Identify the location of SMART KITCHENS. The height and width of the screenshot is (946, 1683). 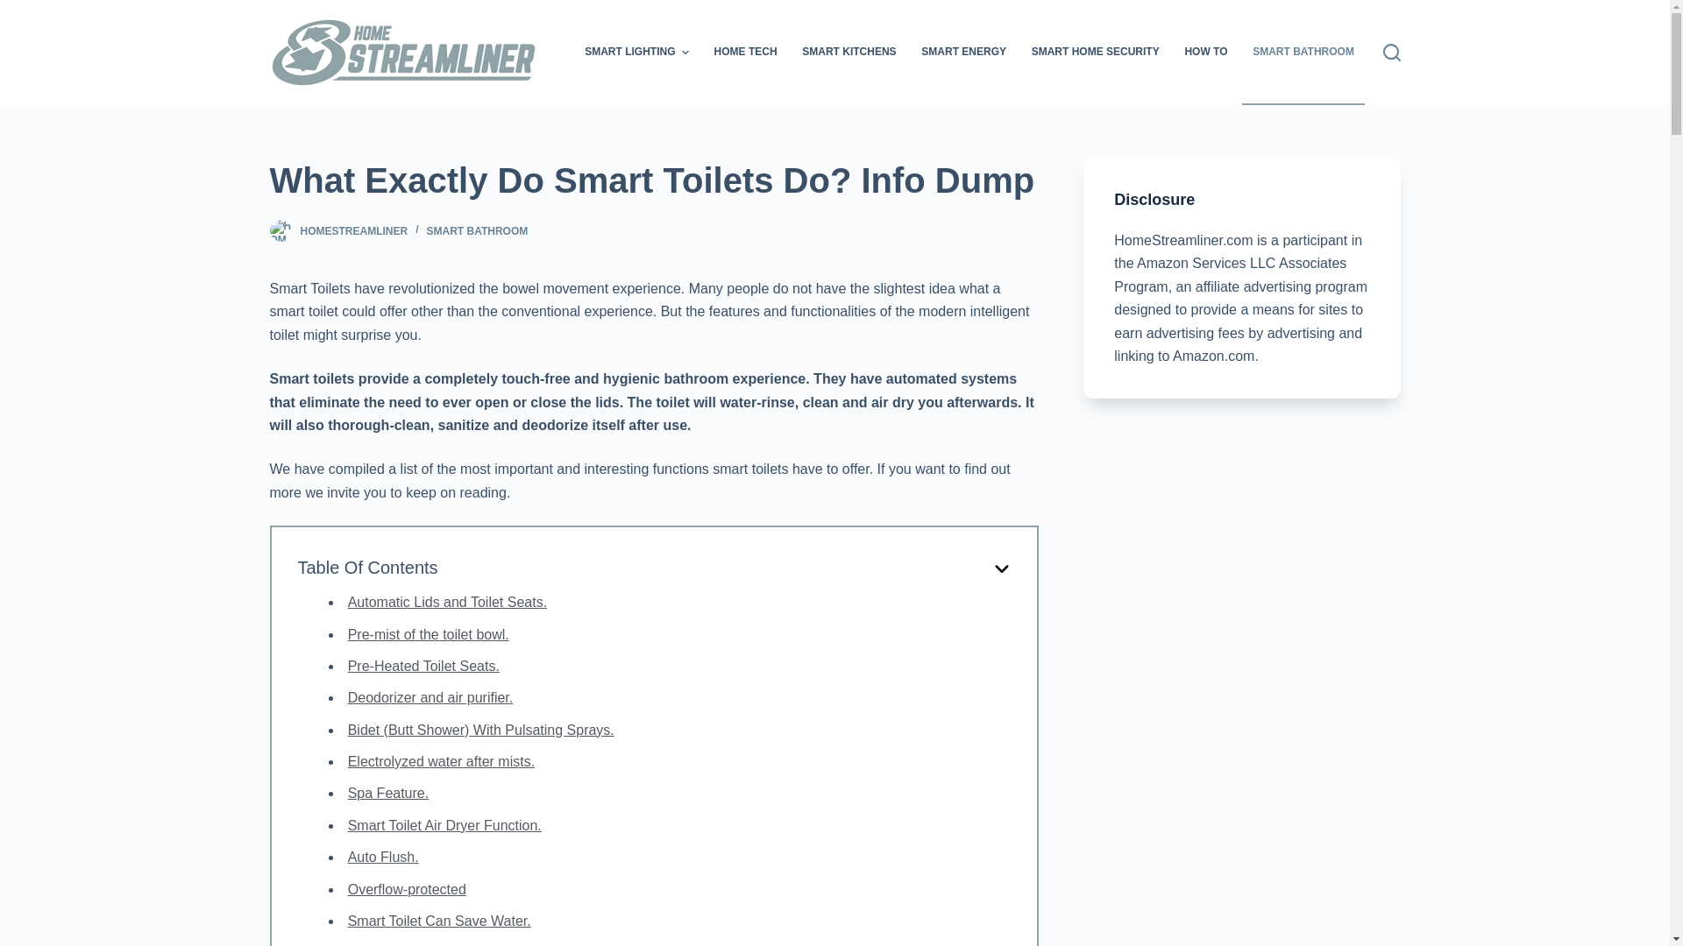
(849, 53).